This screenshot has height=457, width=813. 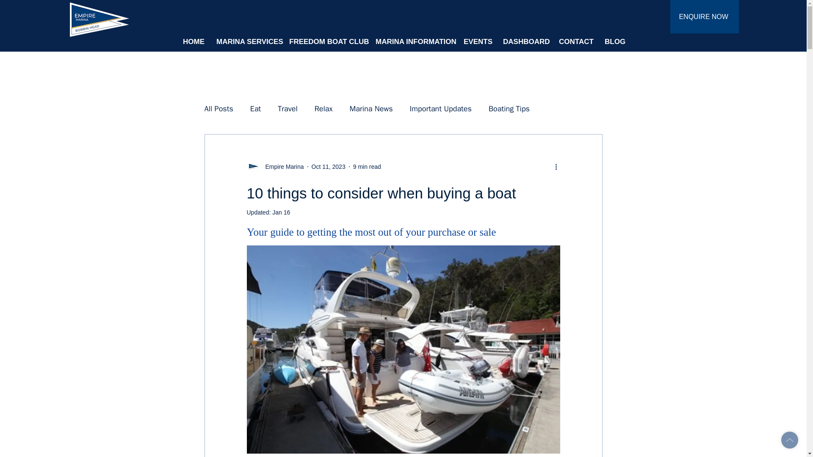 What do you see at coordinates (218, 108) in the screenshot?
I see `All Posts` at bounding box center [218, 108].